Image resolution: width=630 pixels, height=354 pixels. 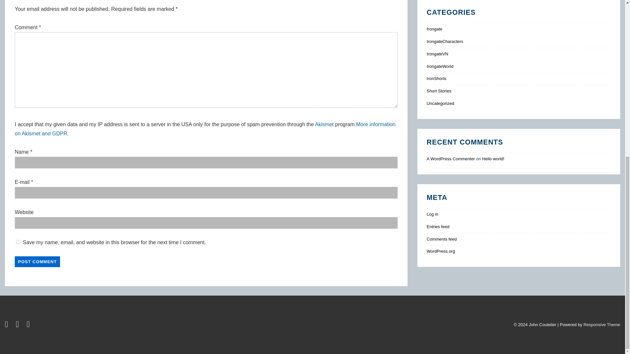 What do you see at coordinates (445, 41) in the screenshot?
I see `IrongateCharacters` at bounding box center [445, 41].